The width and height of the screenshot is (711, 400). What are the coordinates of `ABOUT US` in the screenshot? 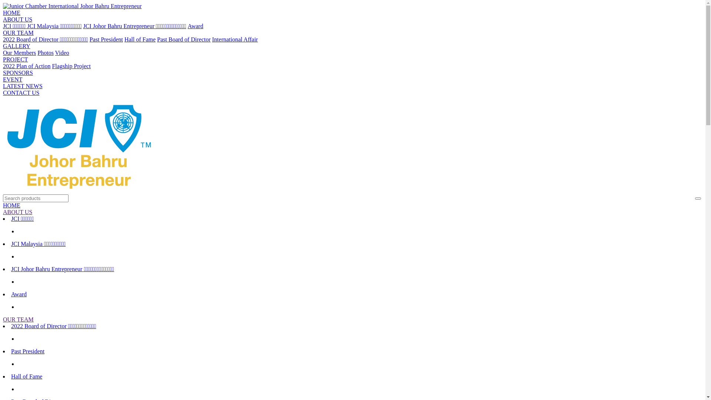 It's located at (353, 212).